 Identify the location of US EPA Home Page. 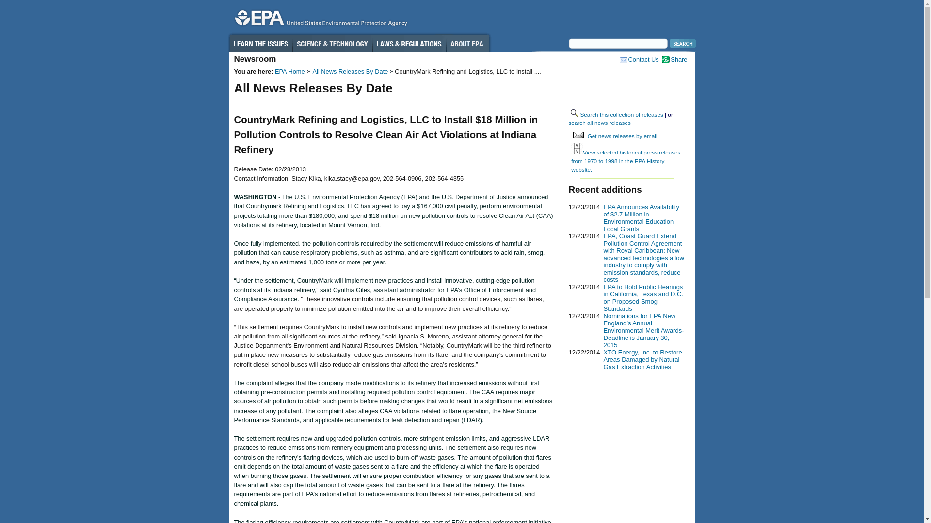
(320, 20).